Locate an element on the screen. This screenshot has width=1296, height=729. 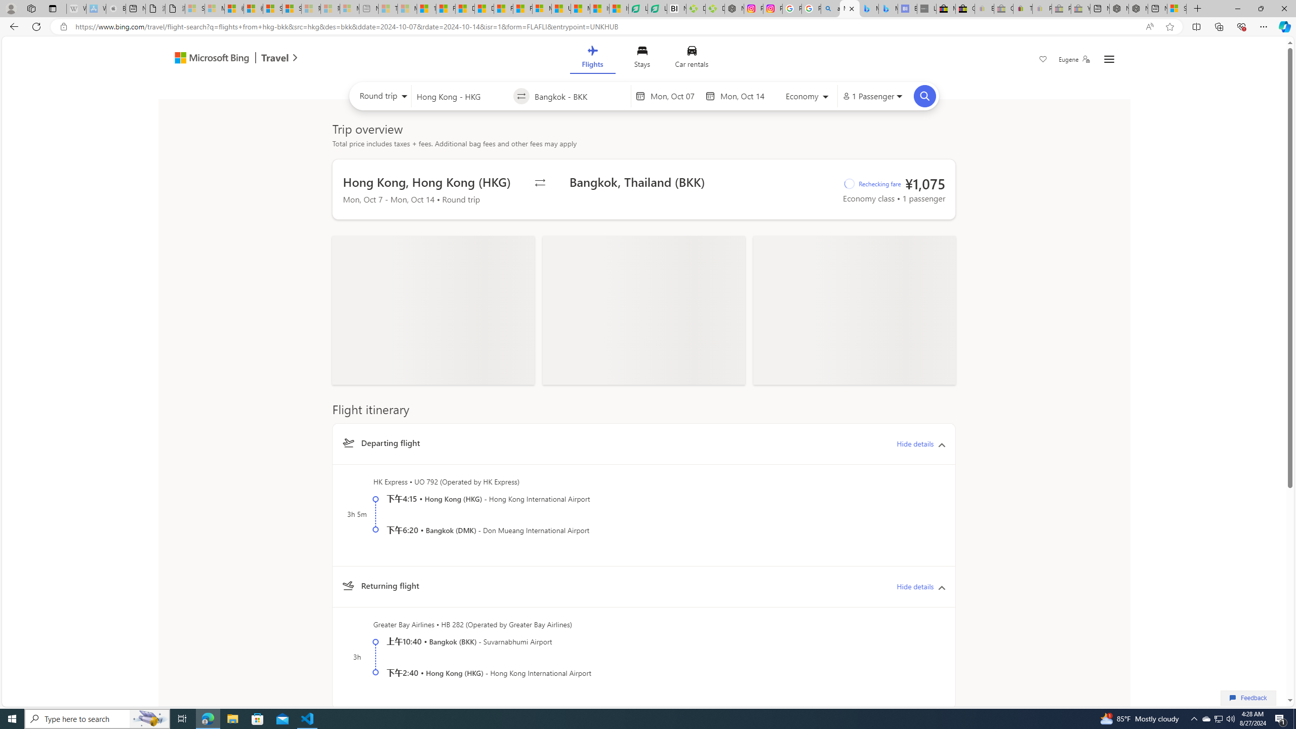
Microsoft Bing Travel - Flights from Hong Kong to Bangkok is located at coordinates (849, 9).